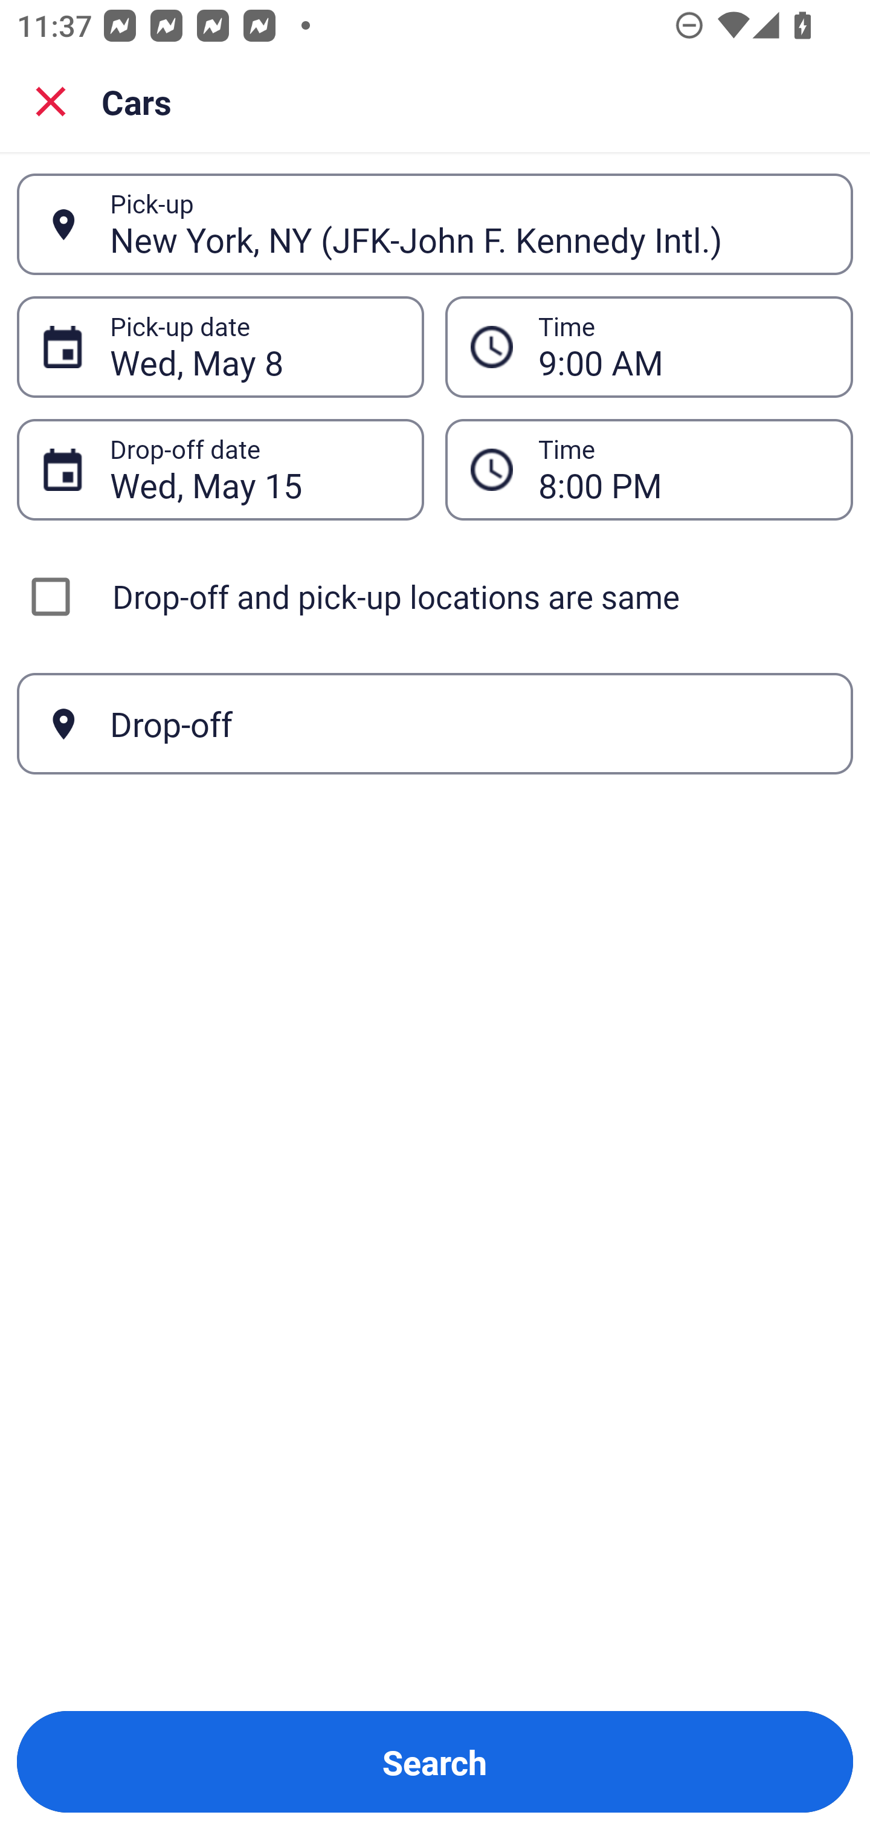 This screenshot has height=1838, width=870. Describe the element at coordinates (435, 224) in the screenshot. I see `New York, NY (JFK-John F. Kennedy Intl.) Pick-up` at that location.